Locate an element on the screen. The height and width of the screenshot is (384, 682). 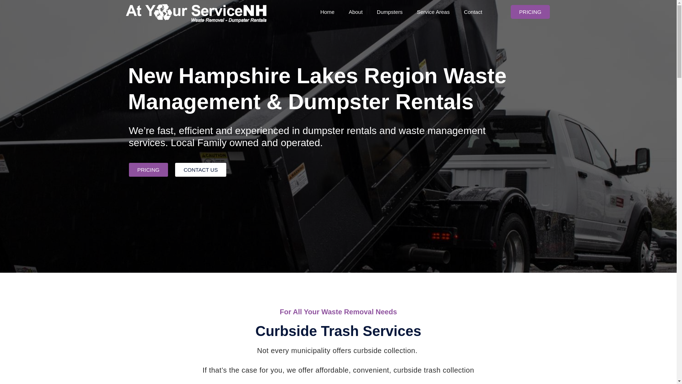
Dumpsters is located at coordinates (389, 12).